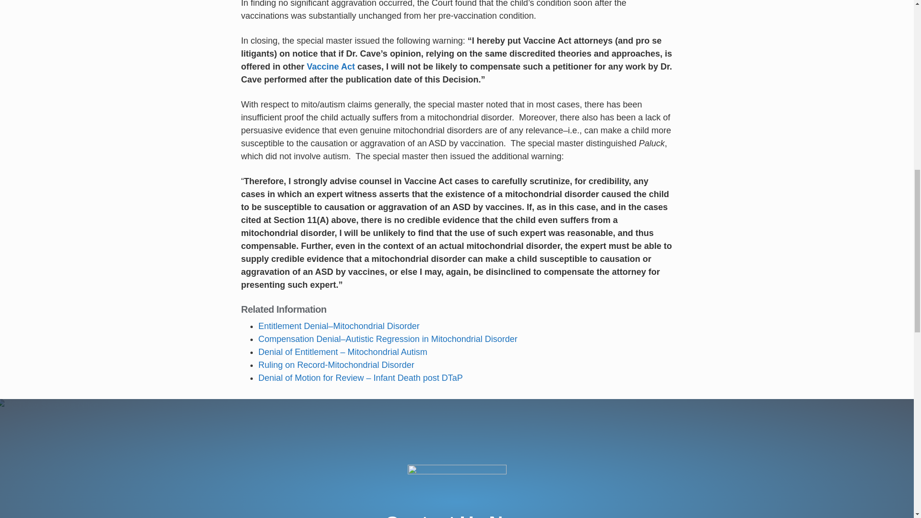  Describe the element at coordinates (331, 66) in the screenshot. I see `Vaccine Act` at that location.